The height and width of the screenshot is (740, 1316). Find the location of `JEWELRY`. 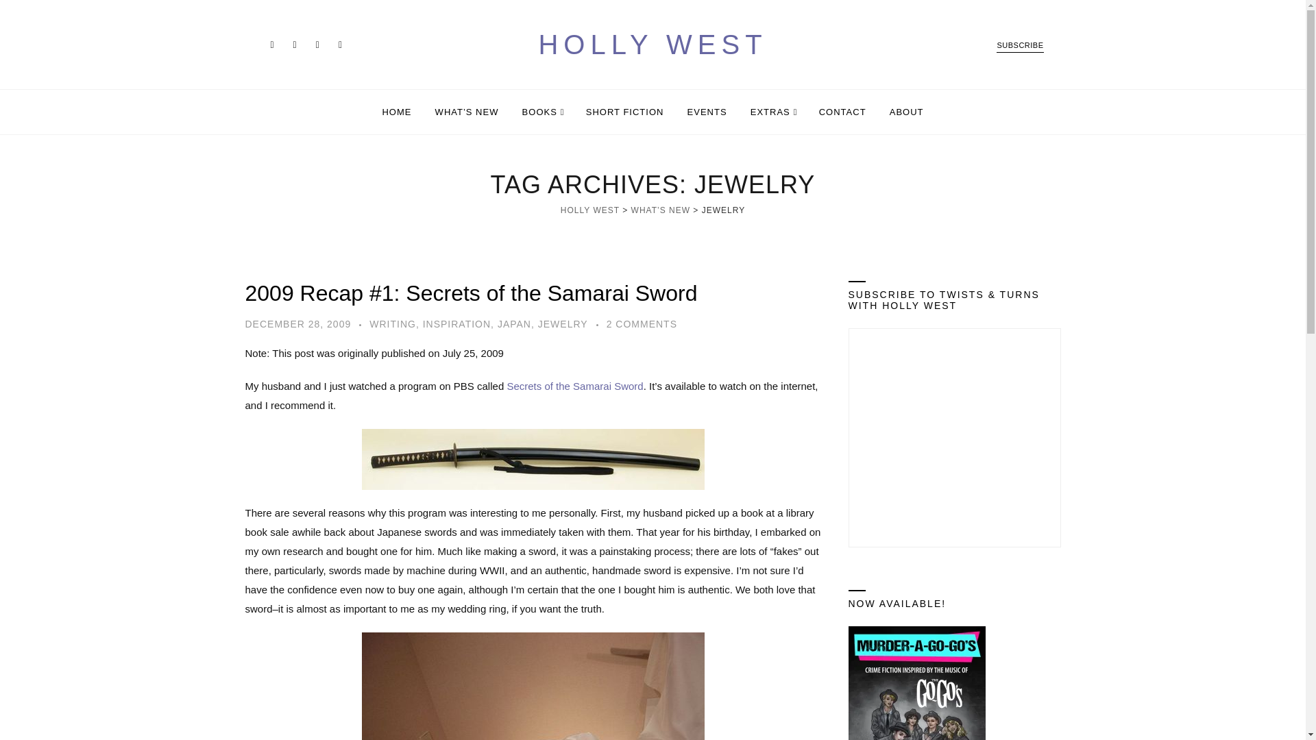

JEWELRY is located at coordinates (563, 323).